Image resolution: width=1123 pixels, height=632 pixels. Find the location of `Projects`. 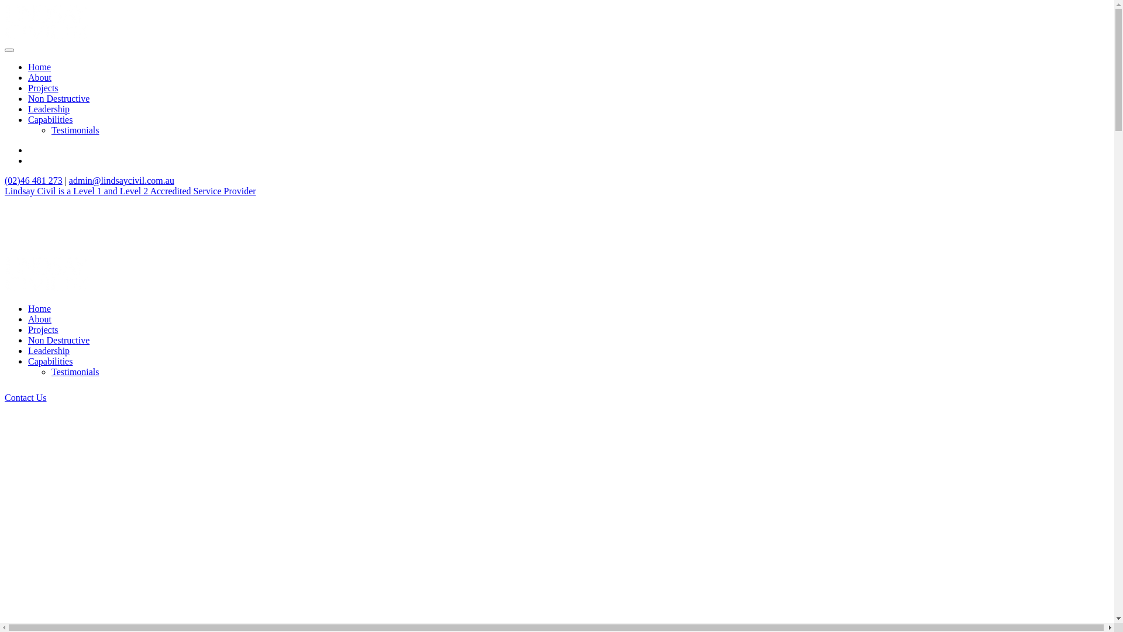

Projects is located at coordinates (43, 88).